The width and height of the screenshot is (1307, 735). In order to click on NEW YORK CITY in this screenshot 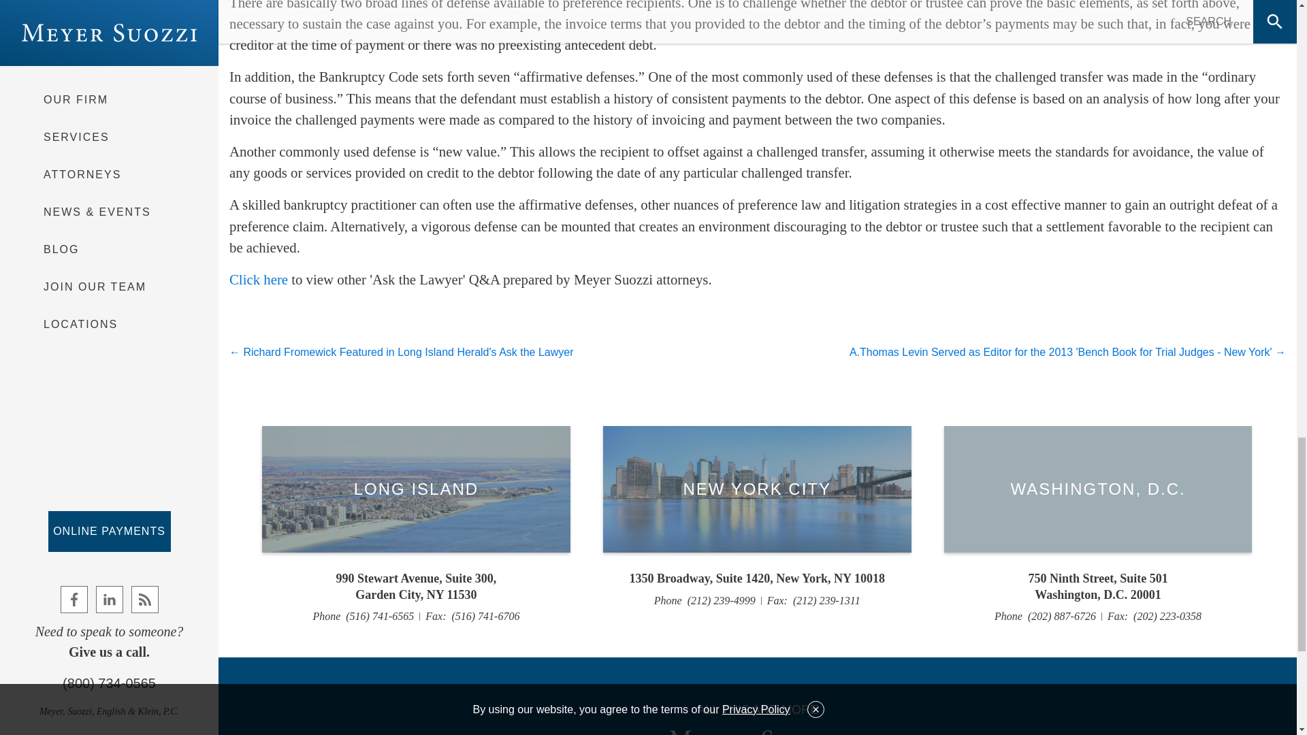, I will do `click(1097, 587)`.